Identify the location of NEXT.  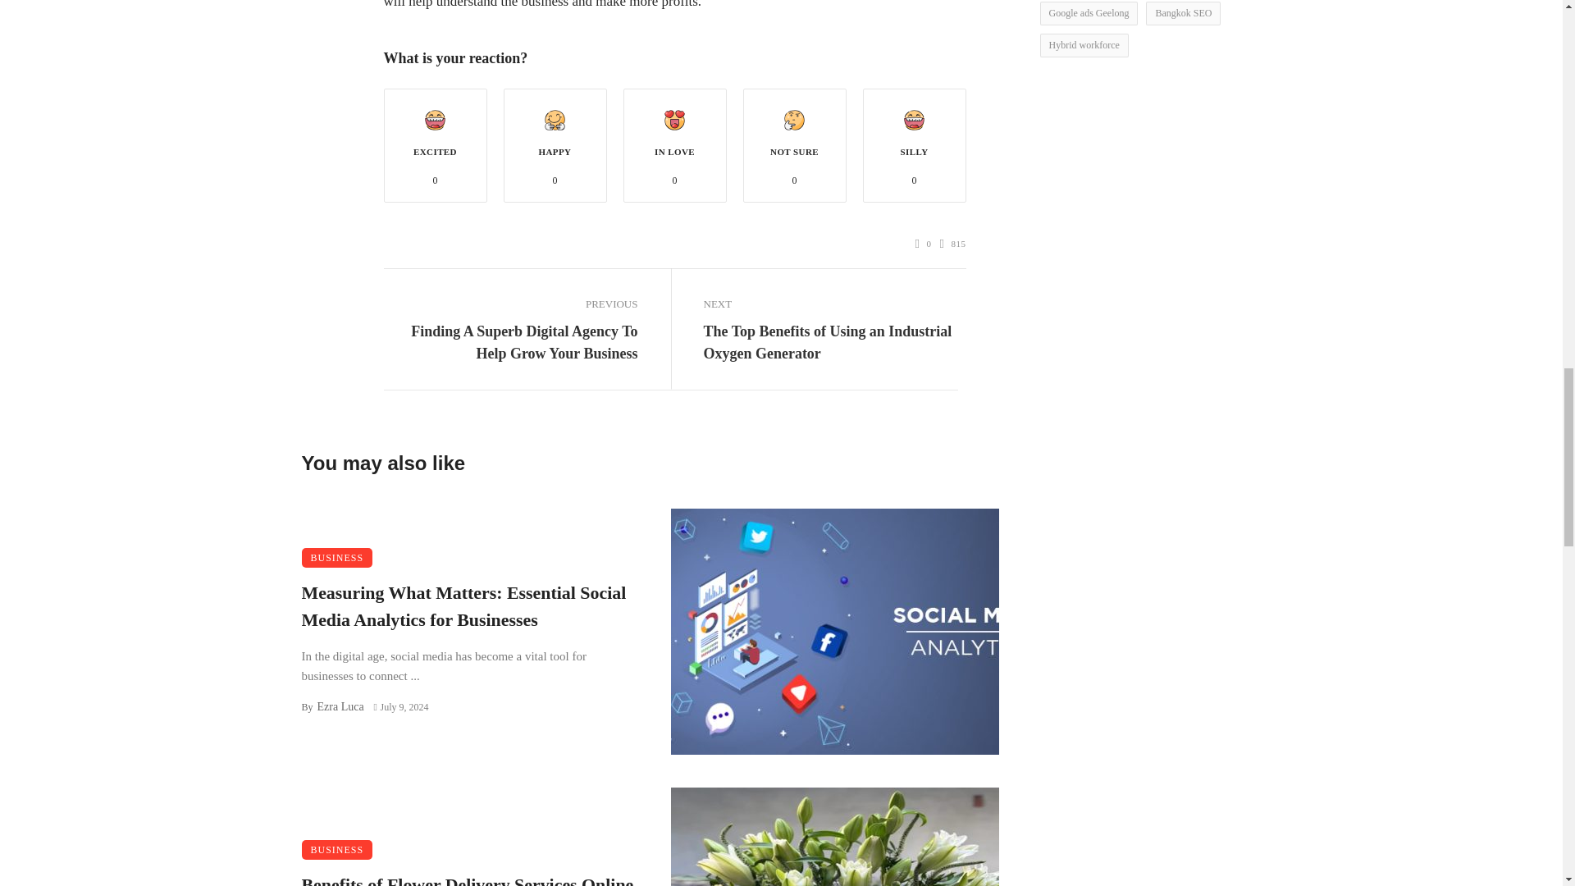
(830, 304).